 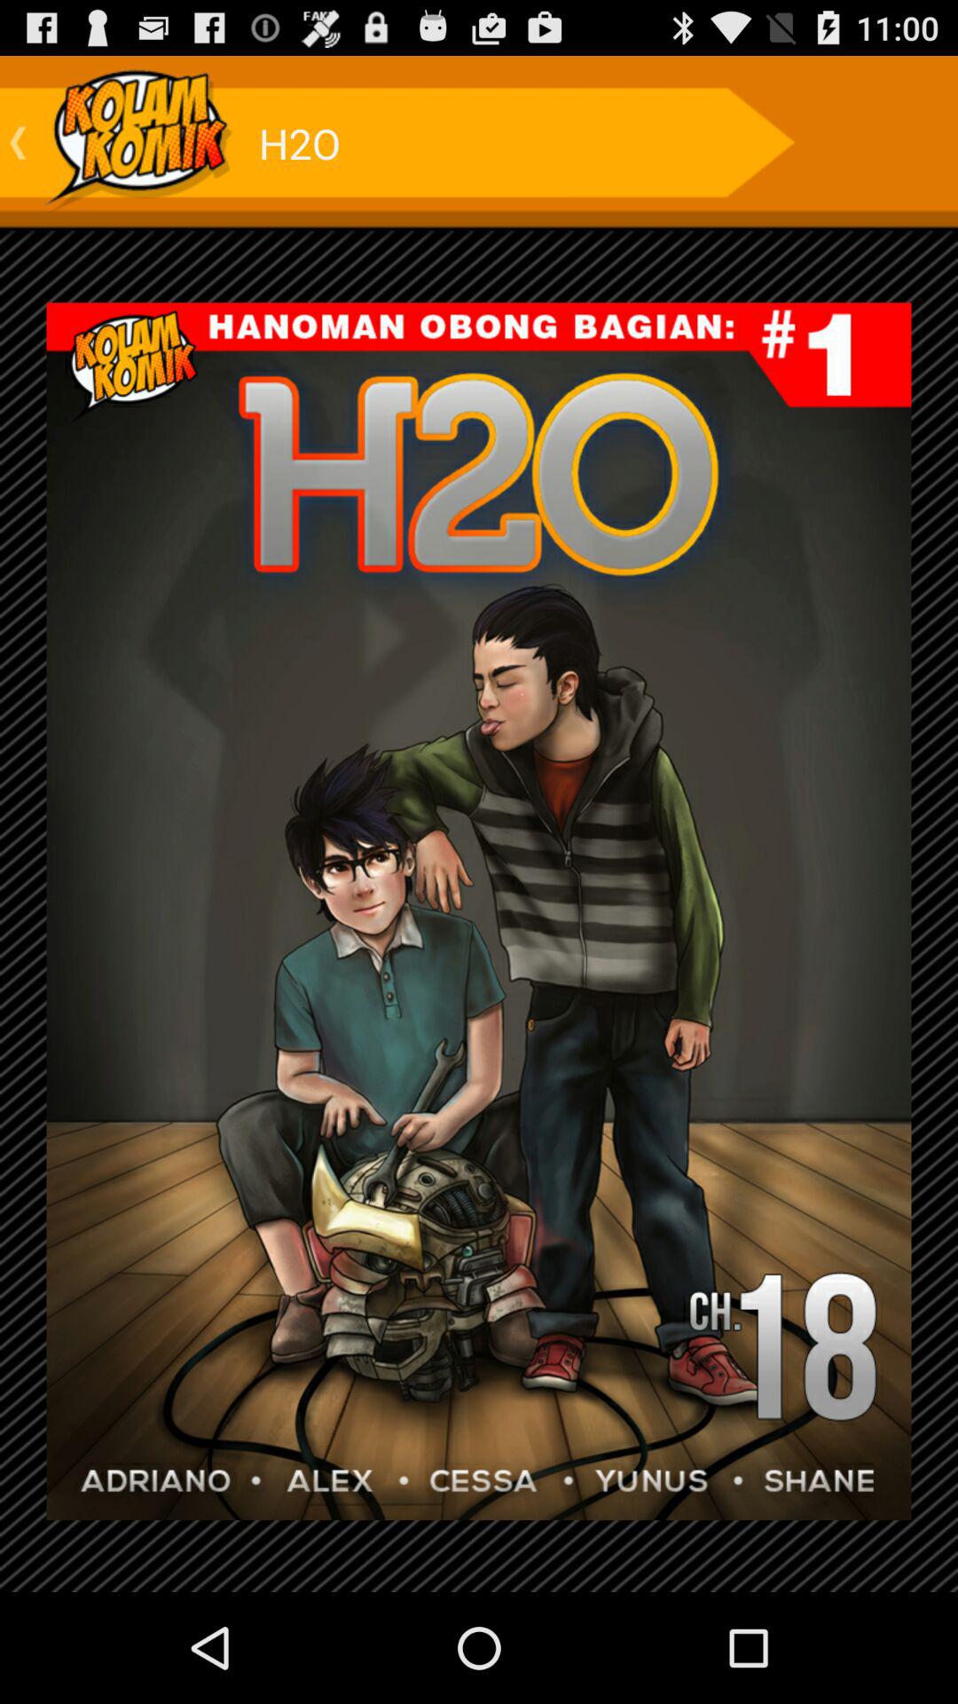 I want to click on click icon at the center, so click(x=479, y=911).